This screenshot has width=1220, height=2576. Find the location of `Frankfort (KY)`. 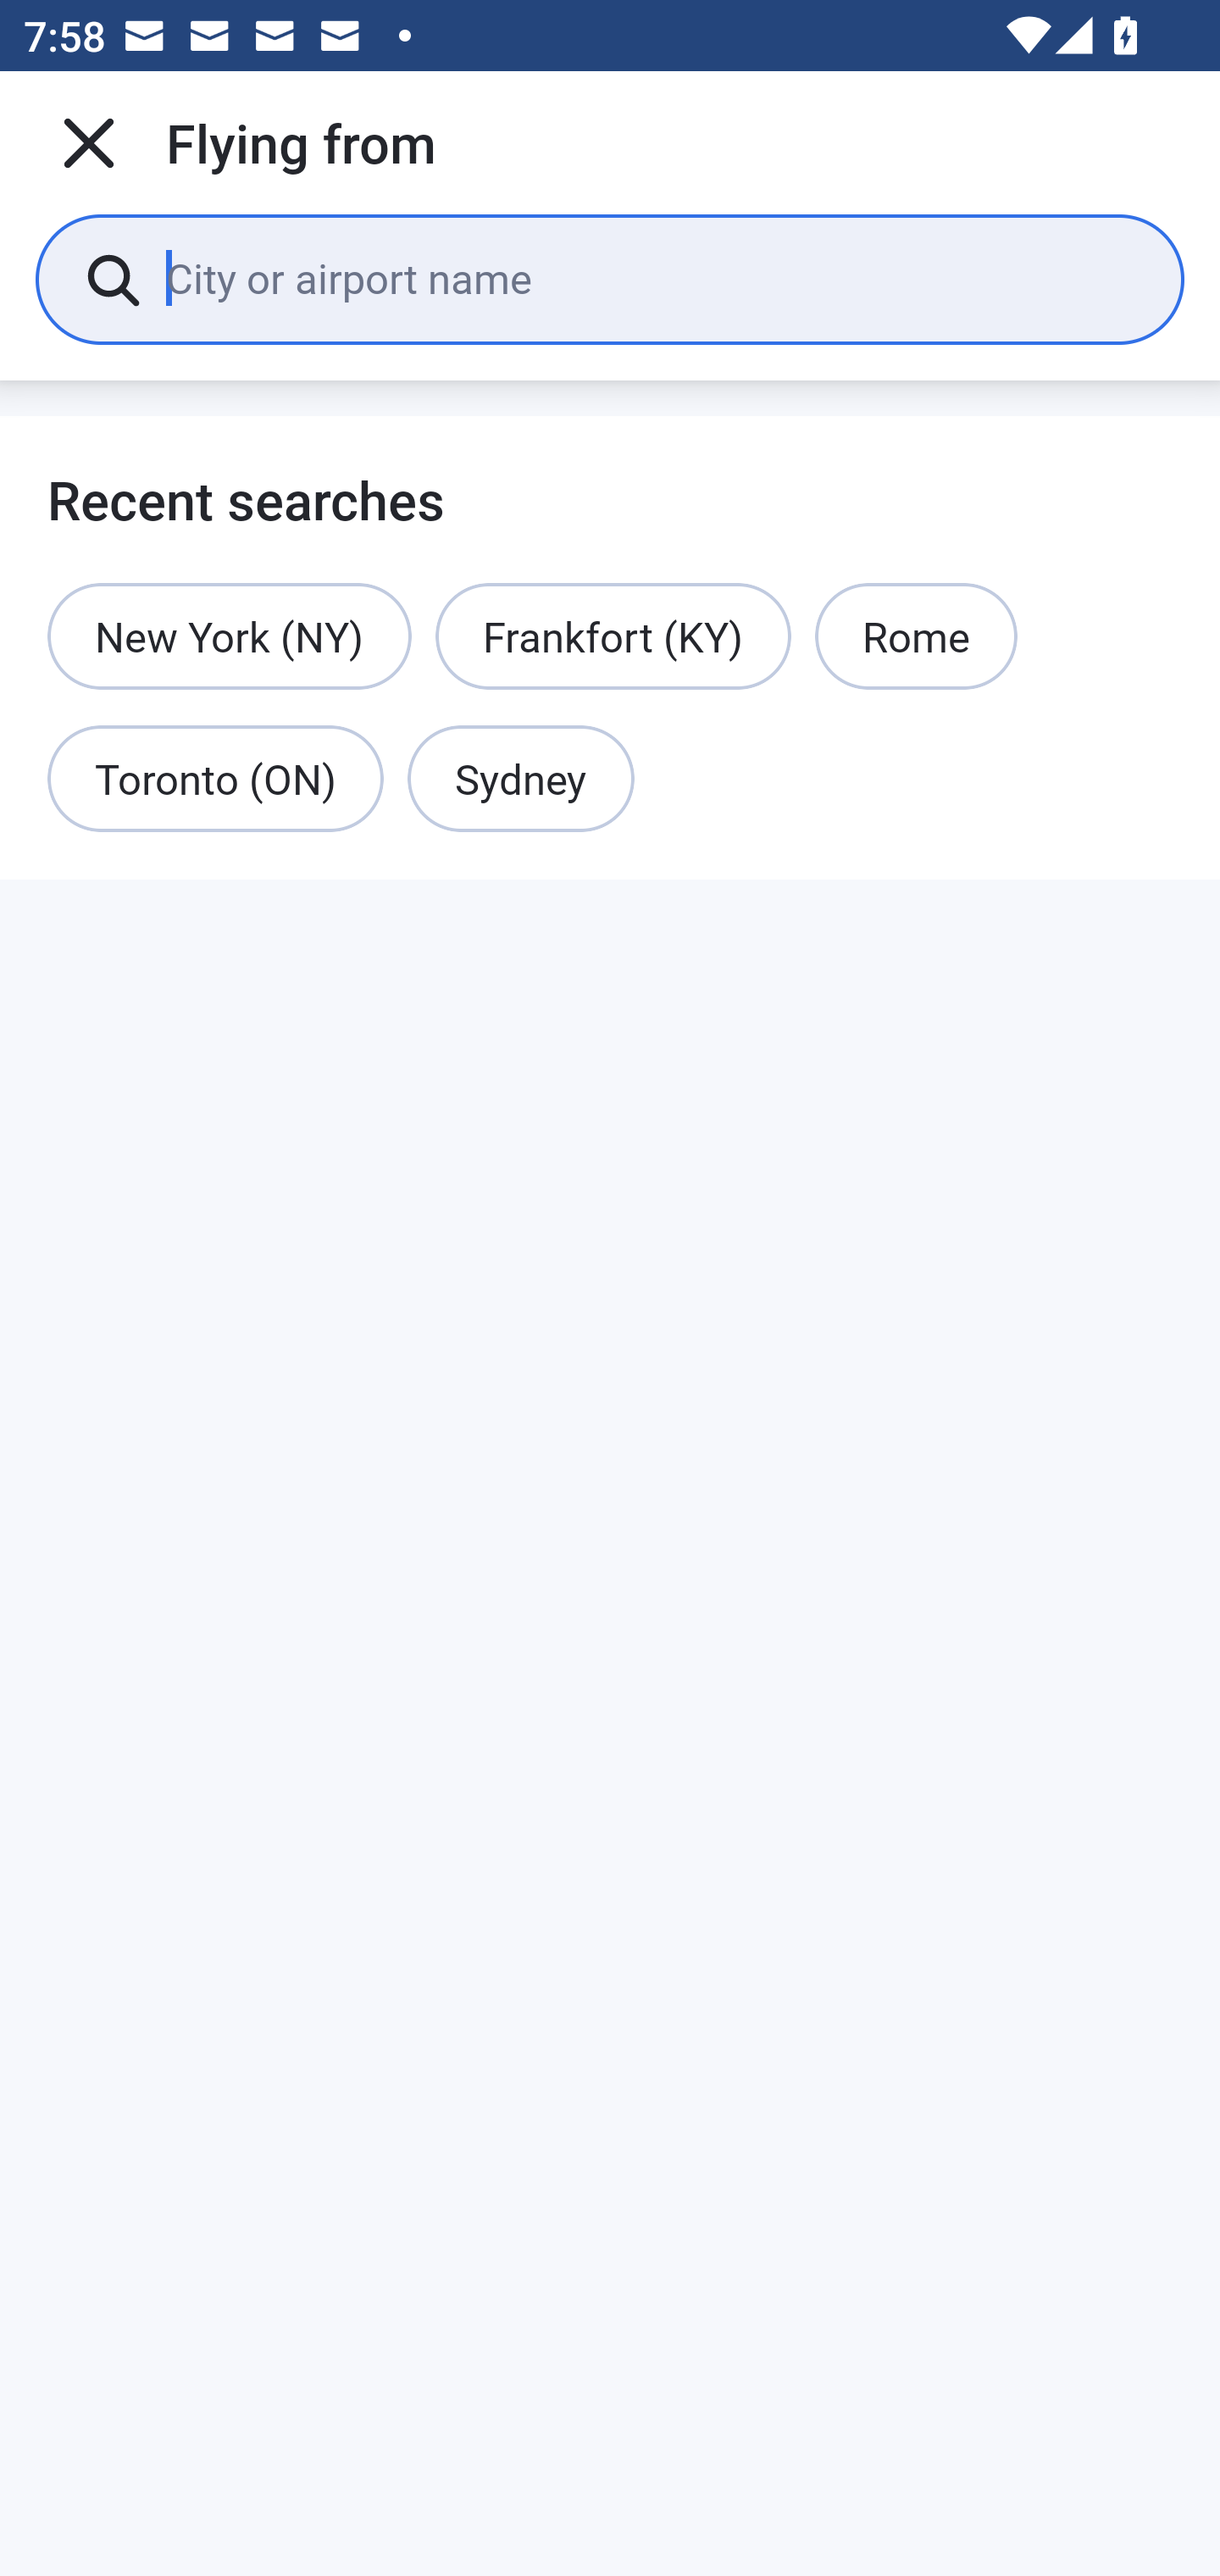

Frankfort (KY) is located at coordinates (613, 636).